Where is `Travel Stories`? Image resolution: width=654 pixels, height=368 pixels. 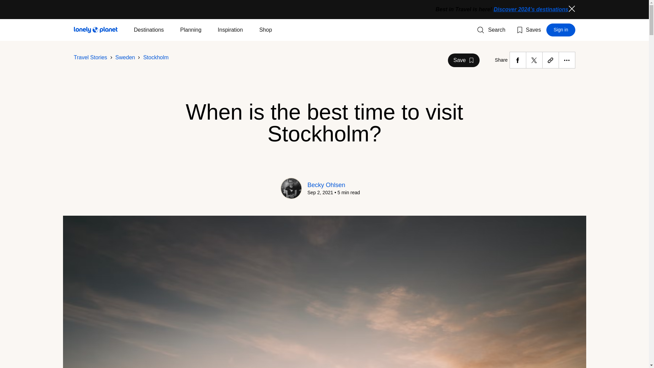 Travel Stories is located at coordinates (561, 30).